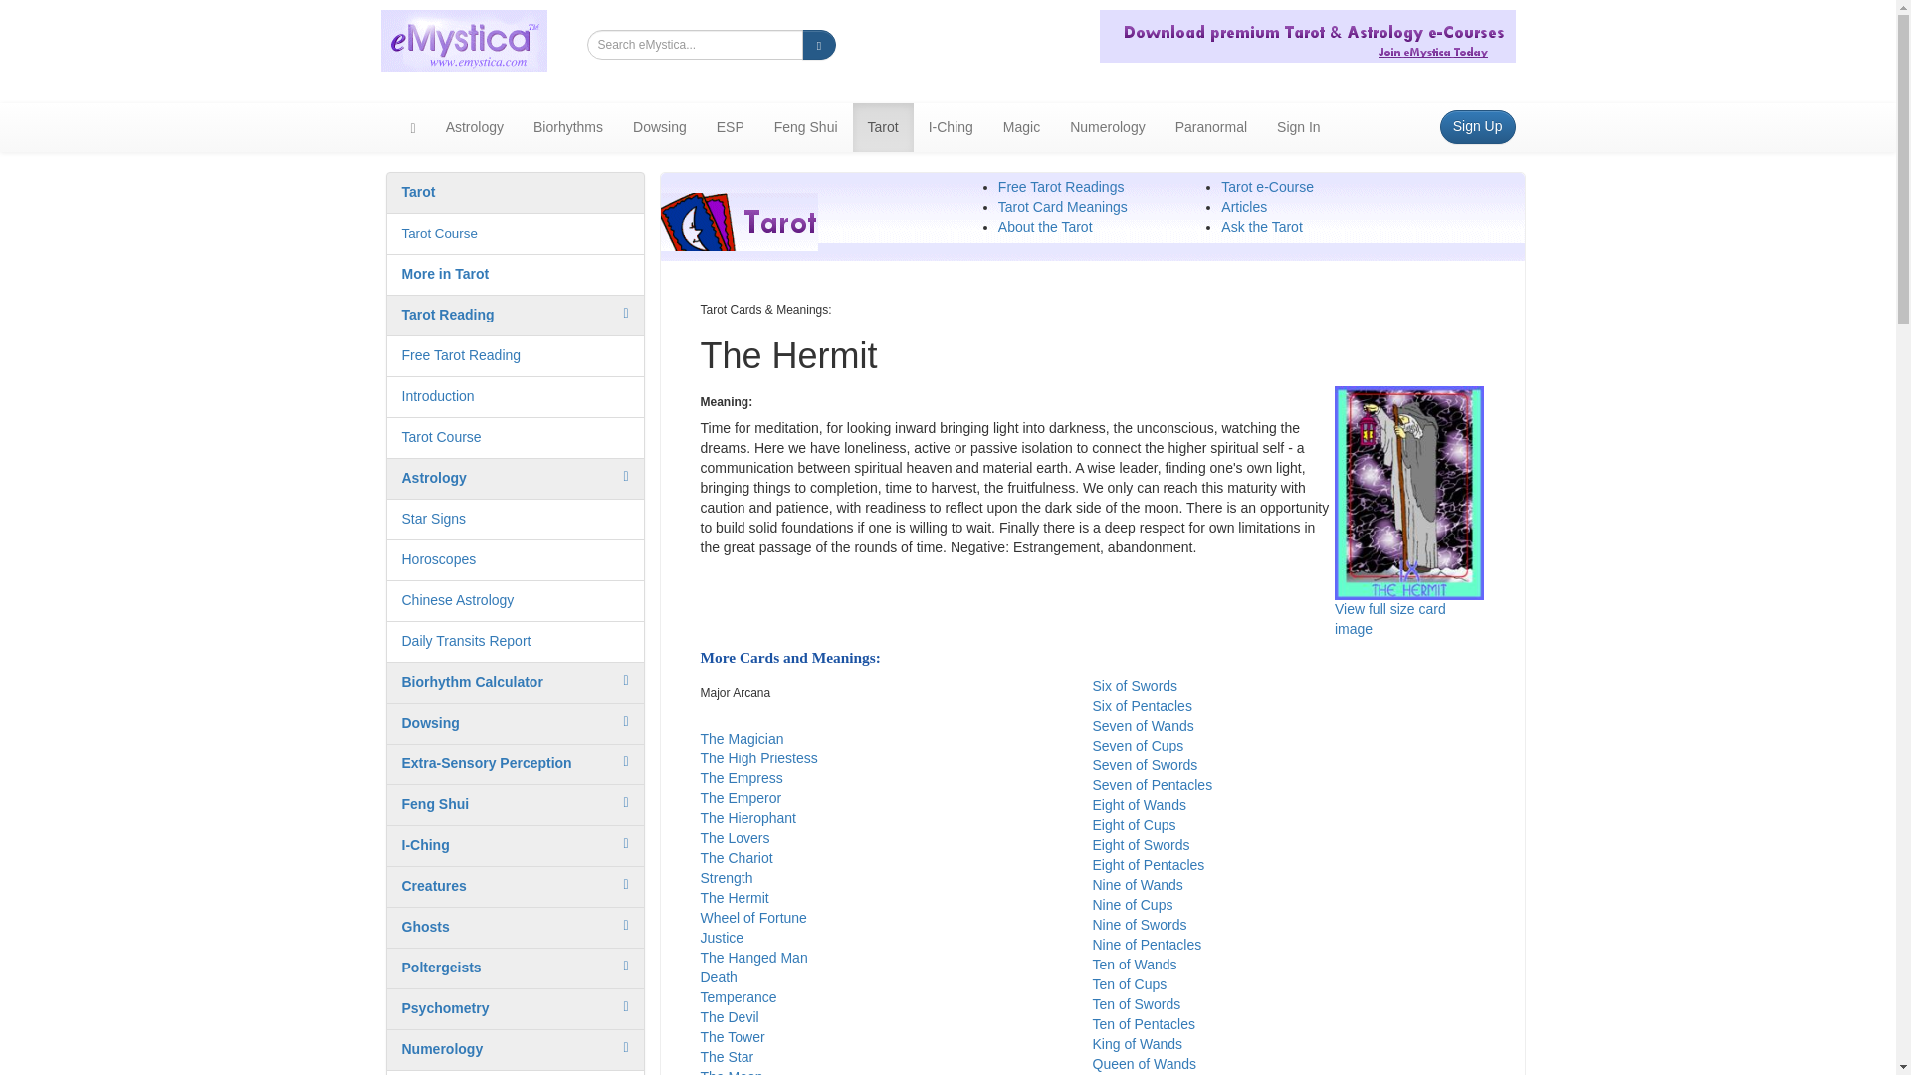 This screenshot has width=1911, height=1075. I want to click on More in Tarot, so click(445, 273).